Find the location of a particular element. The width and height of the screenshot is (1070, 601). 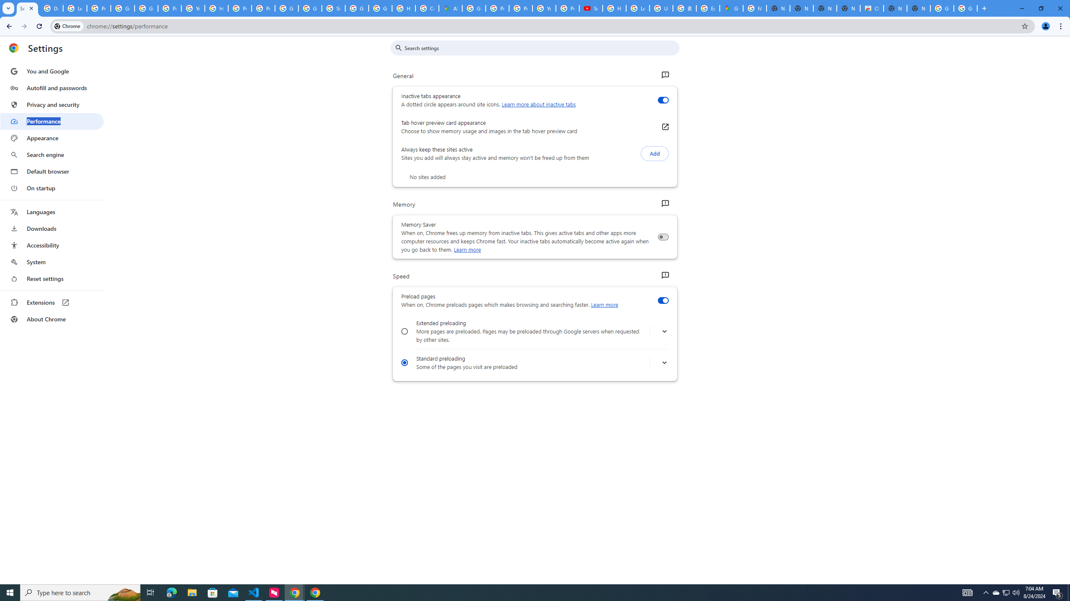

How Chrome protects your passwords - Google Chrome Help is located at coordinates (614, 8).